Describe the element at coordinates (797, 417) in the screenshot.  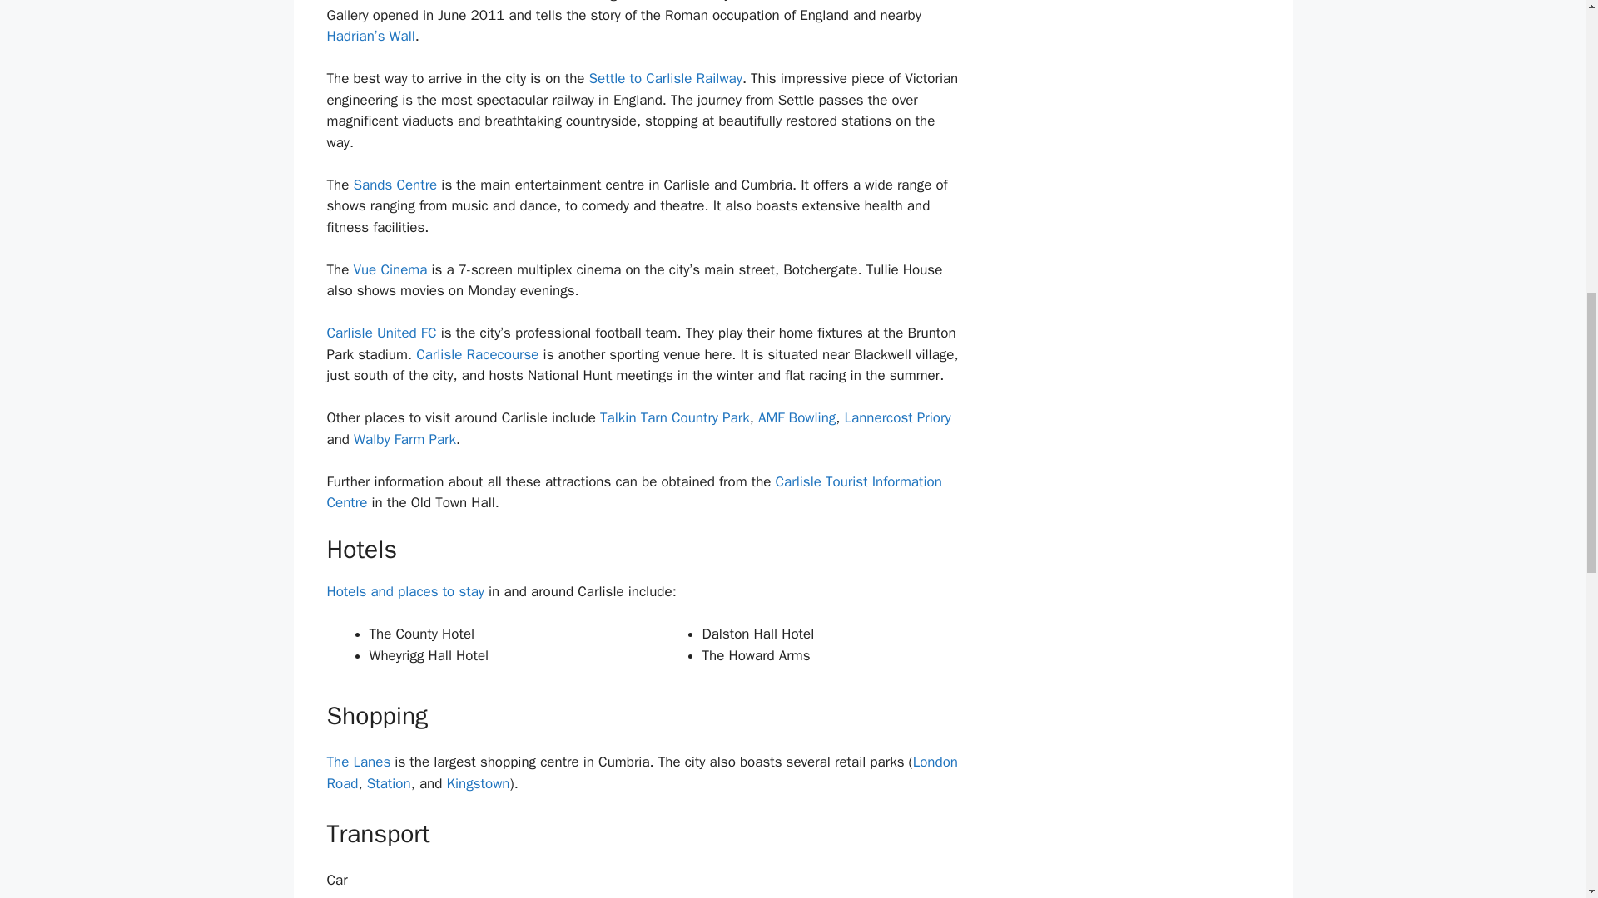
I see `AMF Bowling Carlisle` at that location.